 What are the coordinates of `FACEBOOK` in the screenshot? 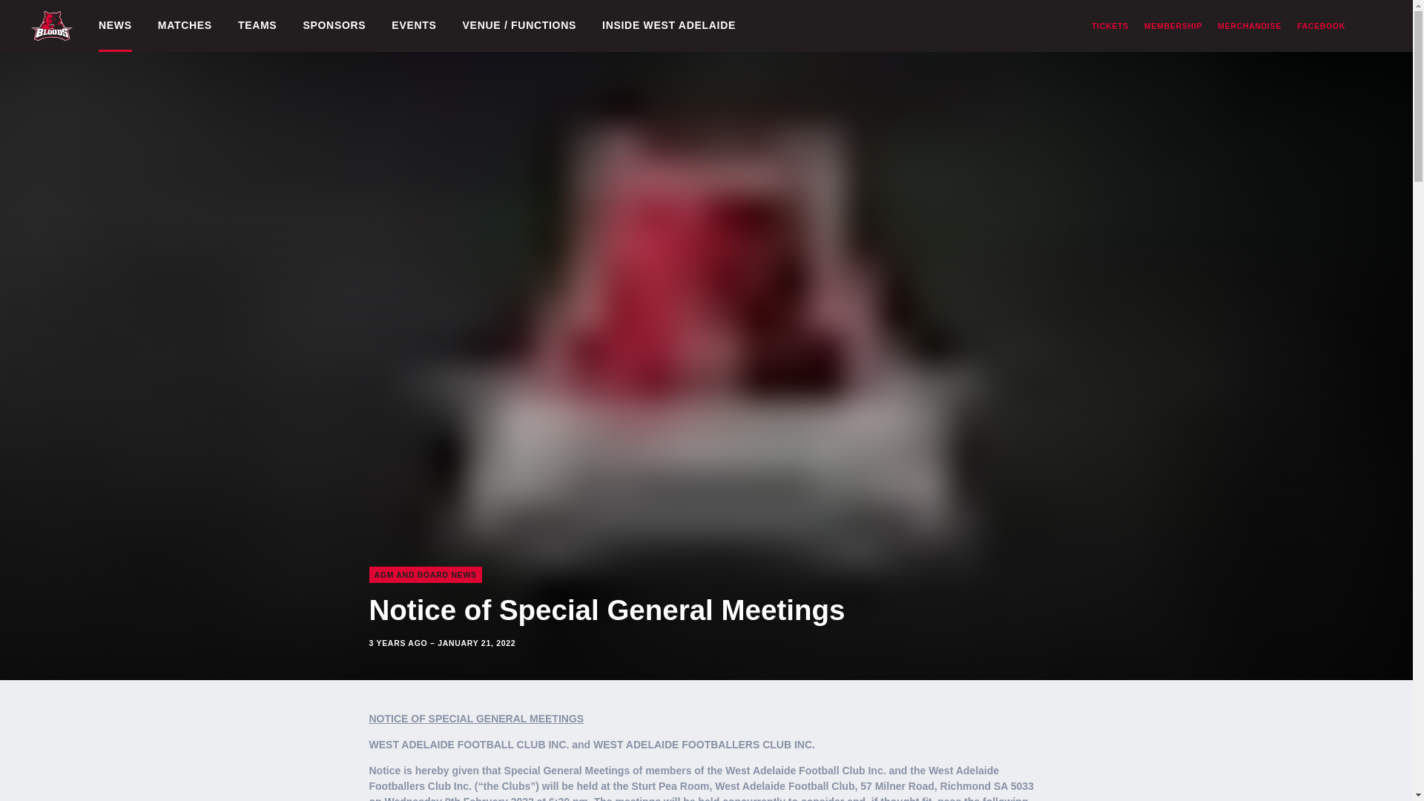 It's located at (1322, 26).